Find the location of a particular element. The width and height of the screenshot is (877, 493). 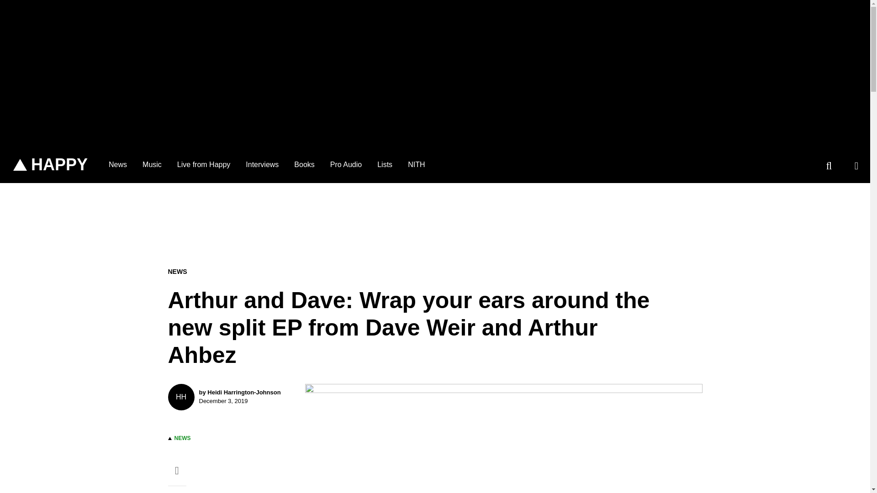

Music is located at coordinates (152, 164).